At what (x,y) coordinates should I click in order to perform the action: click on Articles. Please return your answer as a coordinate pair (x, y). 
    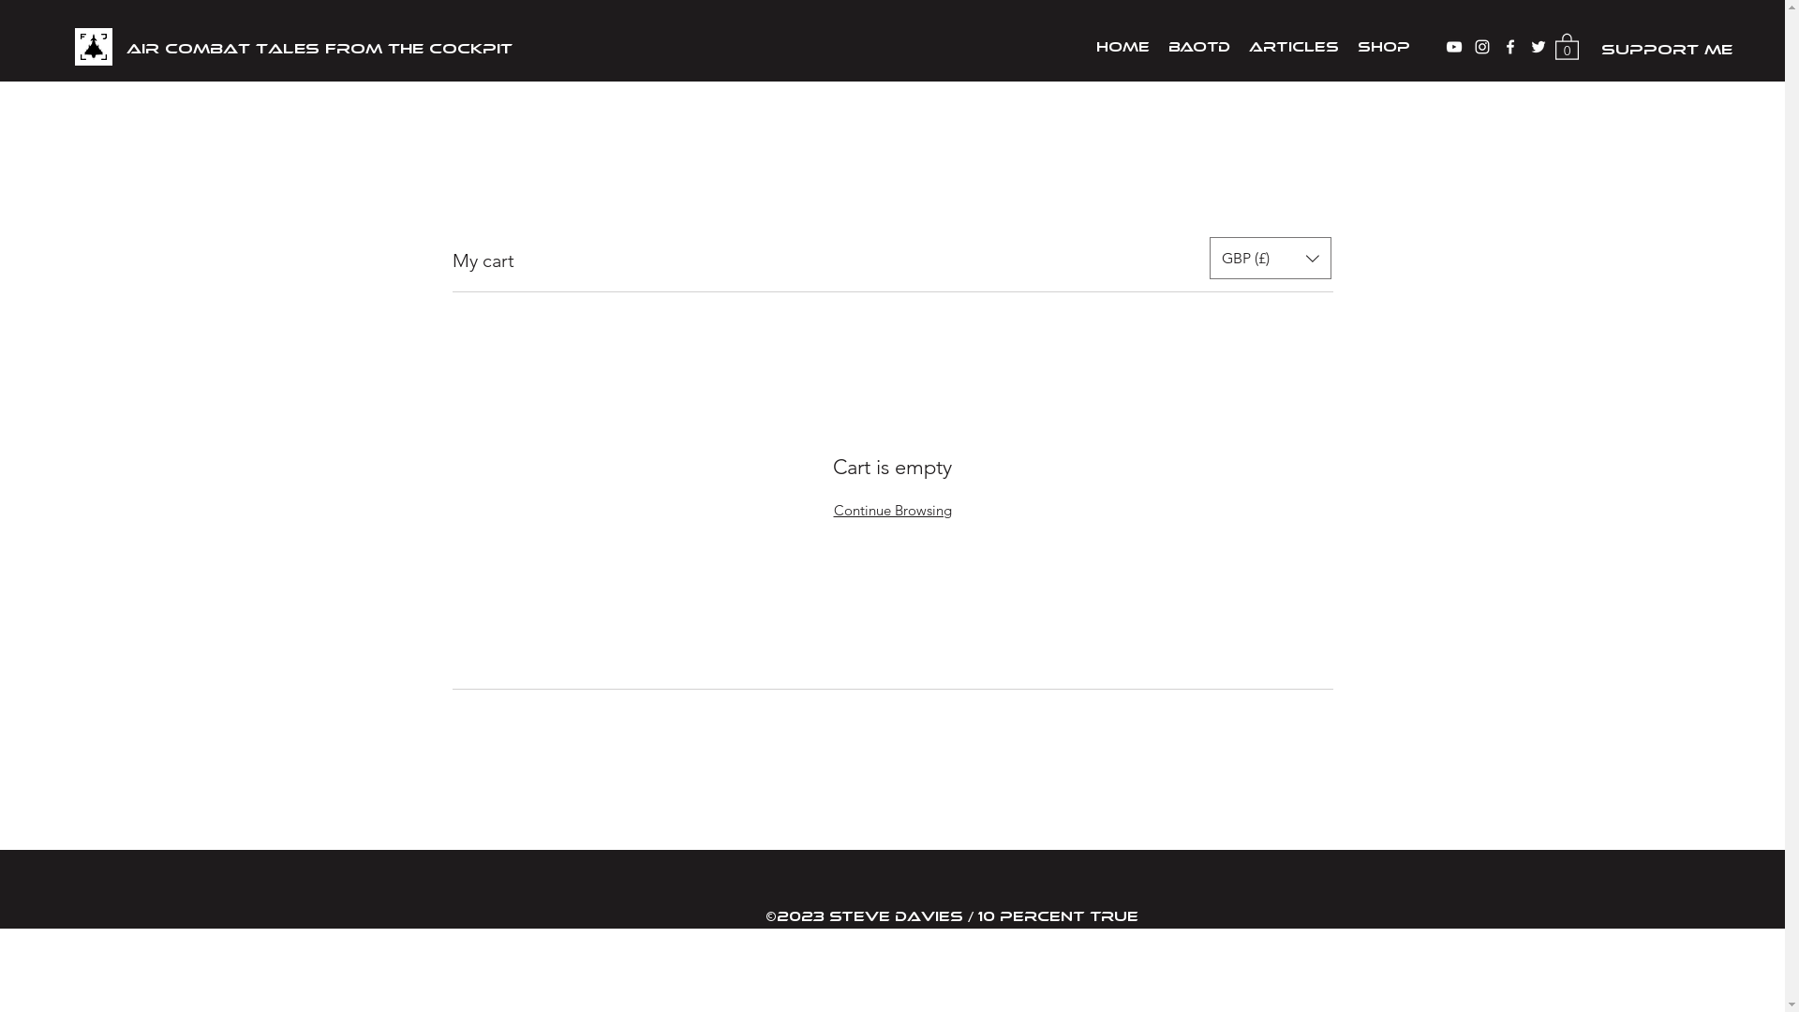
    Looking at the image, I should click on (1294, 45).